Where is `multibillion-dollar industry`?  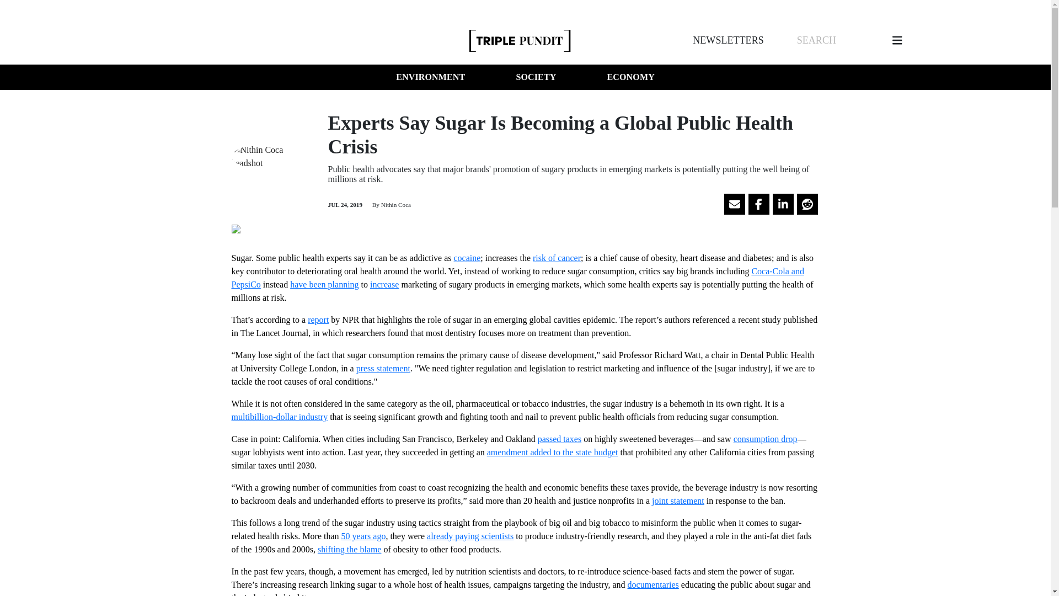 multibillion-dollar industry is located at coordinates (280, 417).